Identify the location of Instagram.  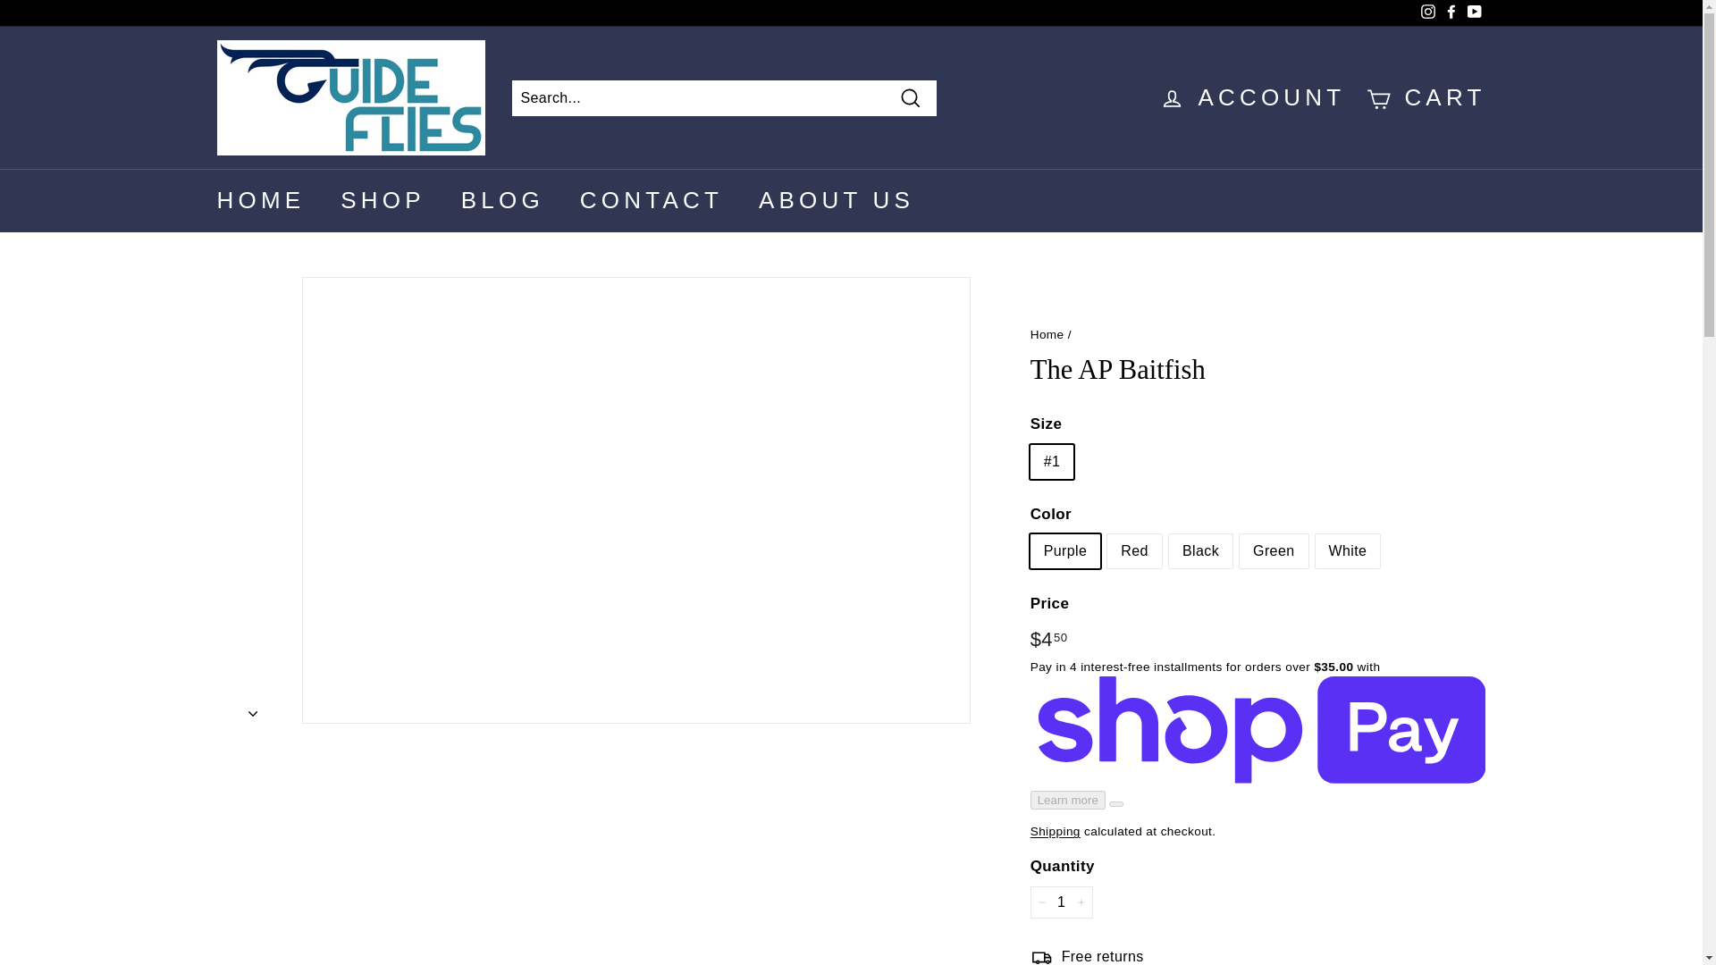
(1427, 13).